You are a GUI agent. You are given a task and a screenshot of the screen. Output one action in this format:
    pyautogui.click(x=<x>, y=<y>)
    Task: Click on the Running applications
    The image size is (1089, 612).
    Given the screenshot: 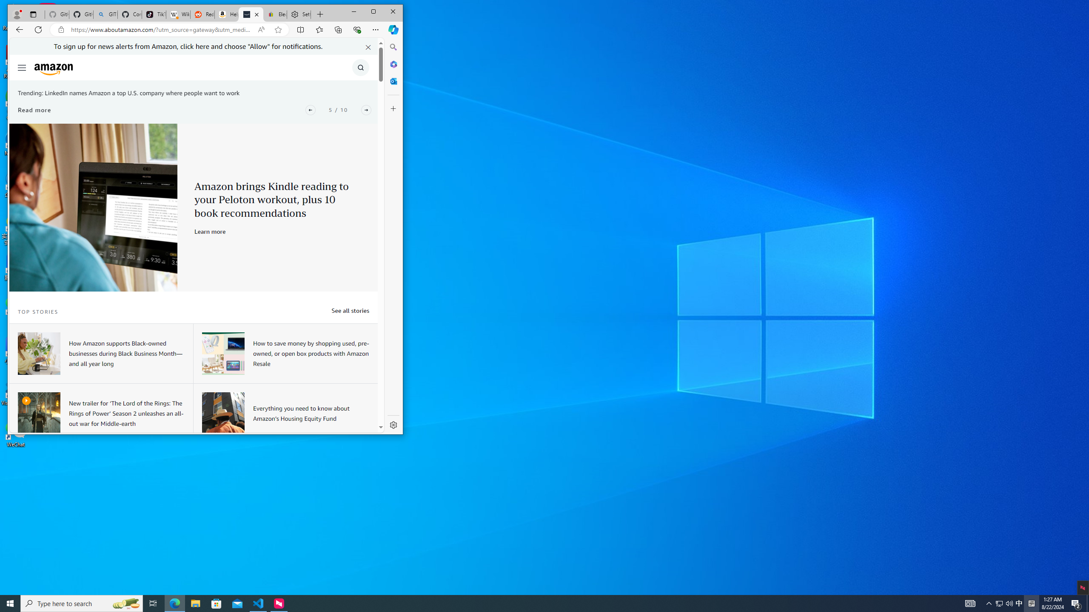 What is the action you would take?
    pyautogui.click(x=529, y=603)
    